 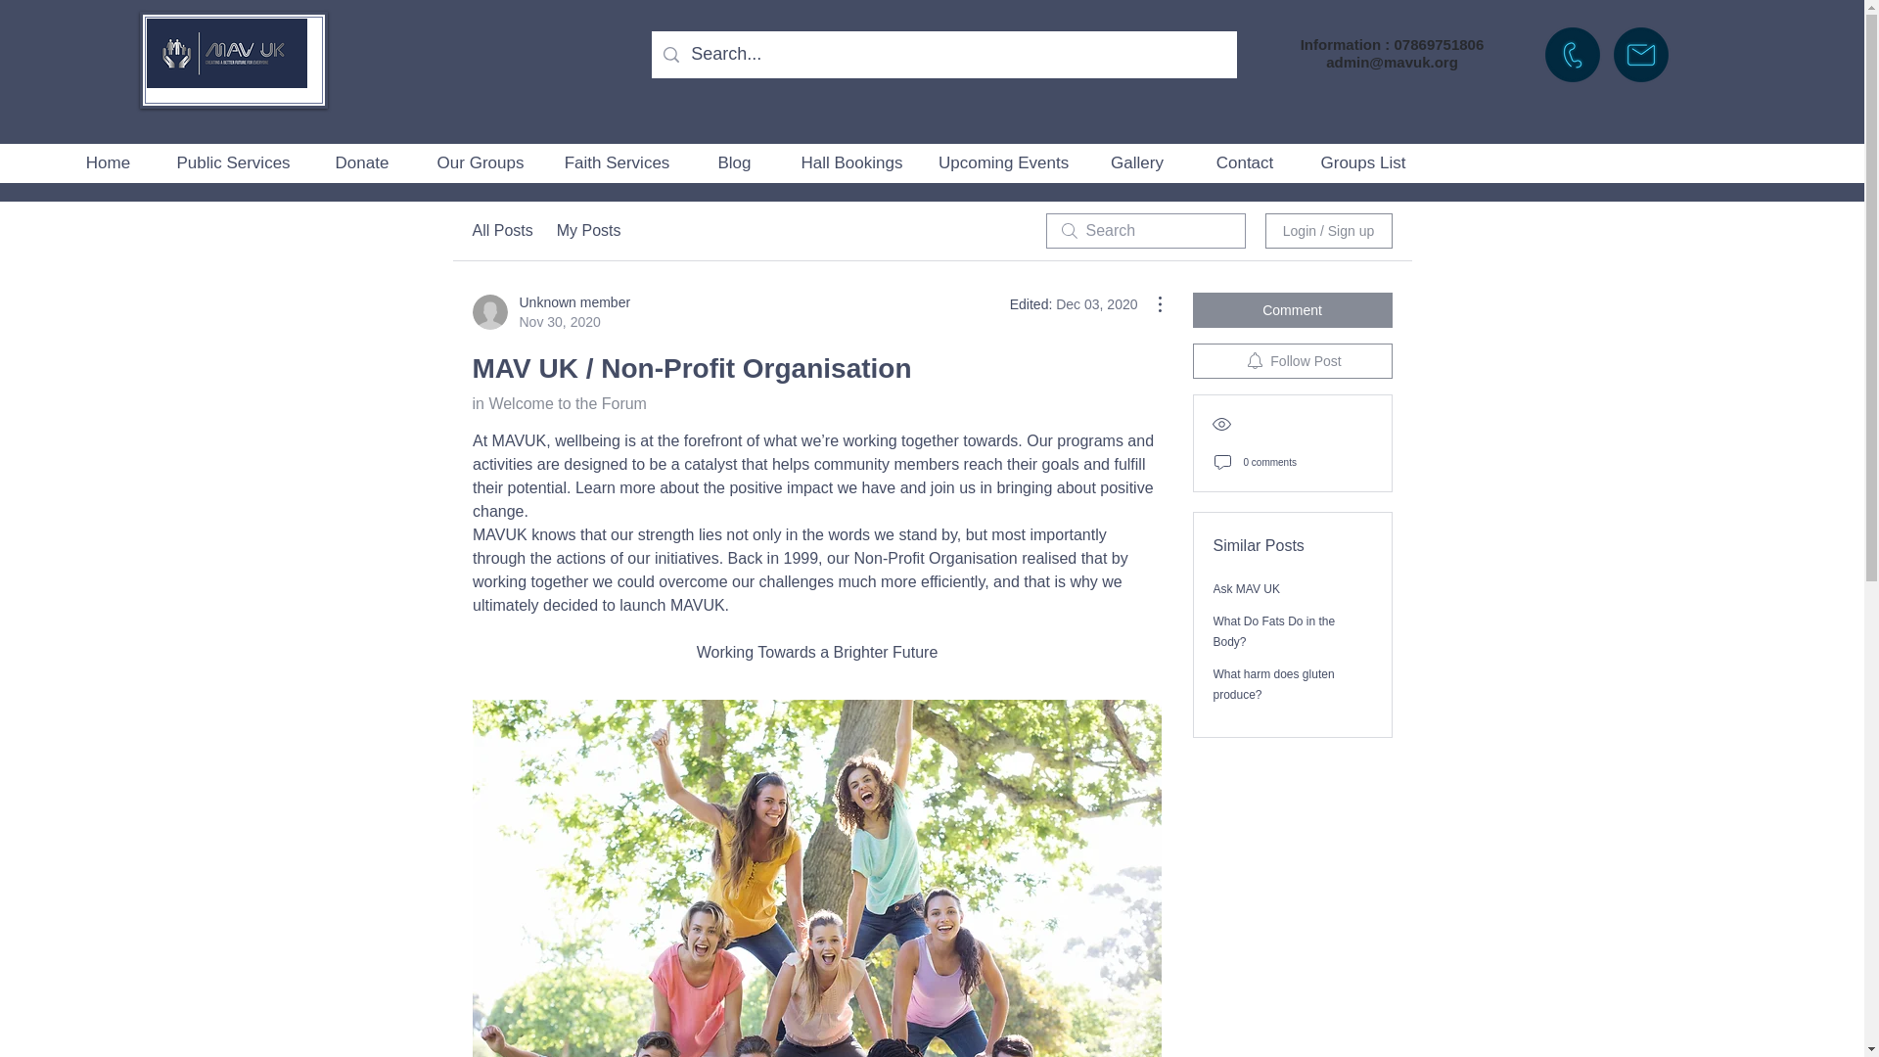 What do you see at coordinates (589, 231) in the screenshot?
I see `My Posts` at bounding box center [589, 231].